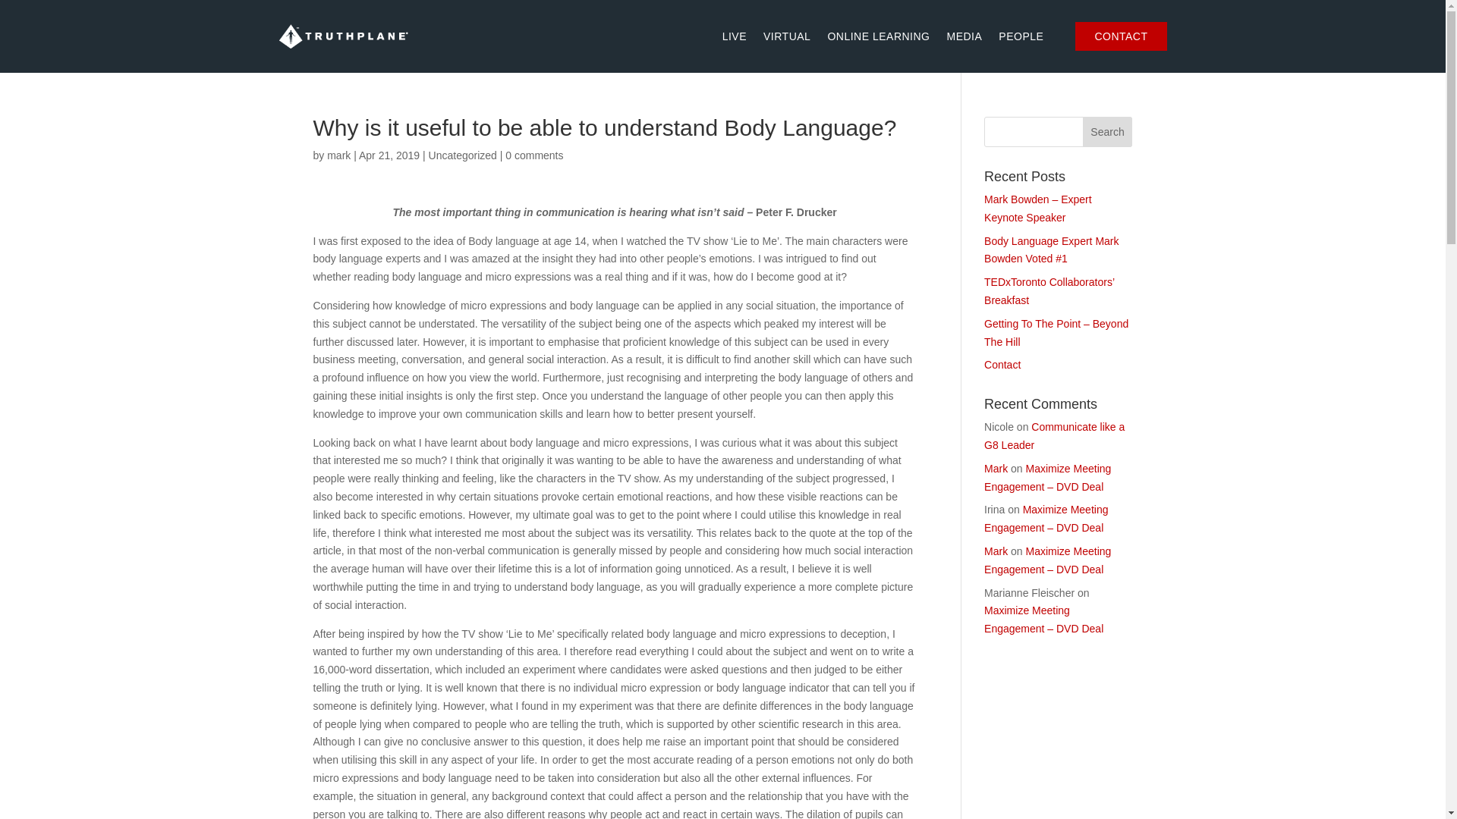 This screenshot has width=1457, height=819. Describe the element at coordinates (1055, 436) in the screenshot. I see `Communicate like a G8 Leader` at that location.